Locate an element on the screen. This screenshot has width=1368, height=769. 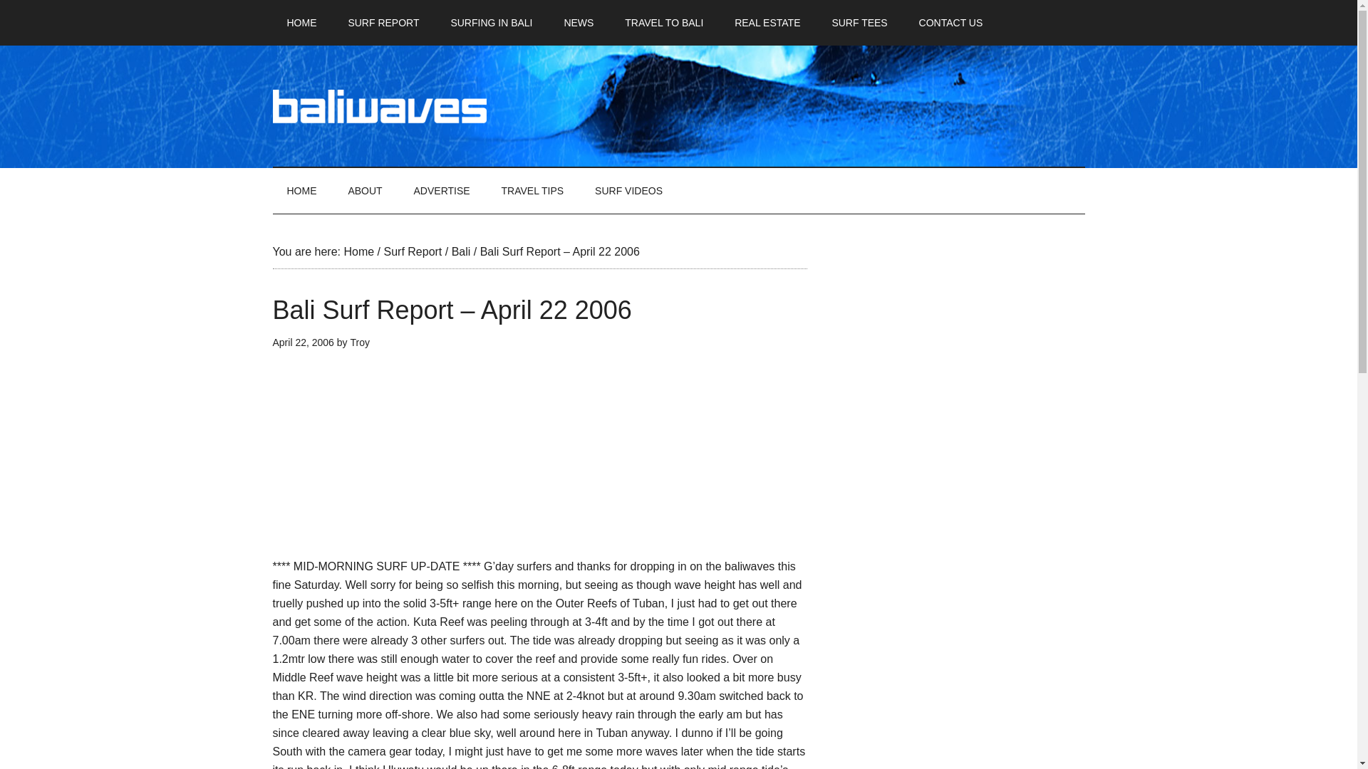
NEWS is located at coordinates (579, 23).